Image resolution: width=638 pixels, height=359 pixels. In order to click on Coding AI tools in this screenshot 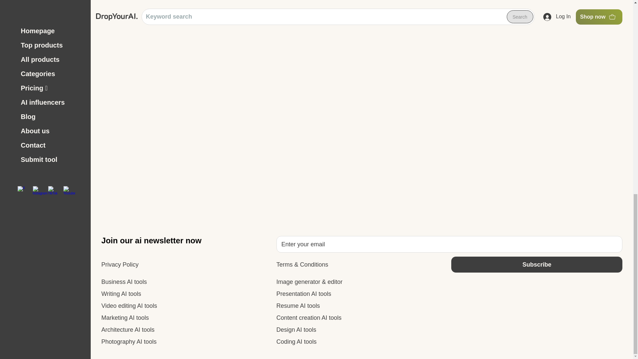, I will do `click(296, 342)`.